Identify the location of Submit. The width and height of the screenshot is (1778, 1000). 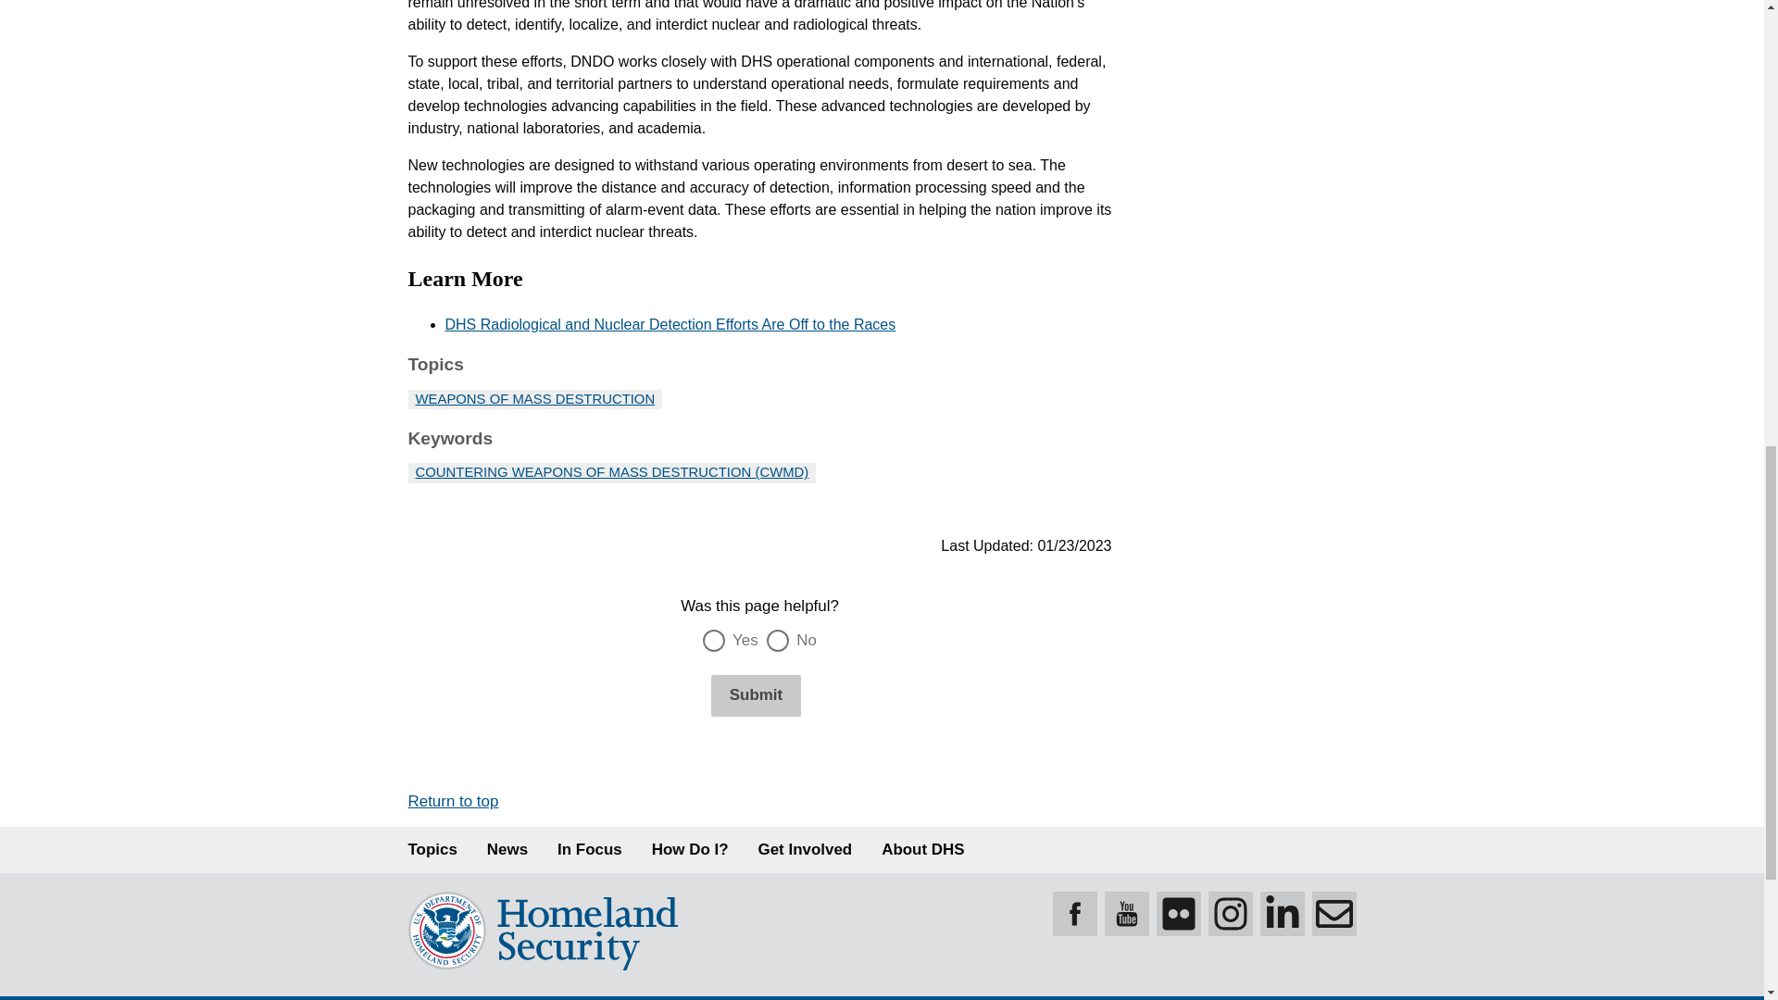
(756, 695).